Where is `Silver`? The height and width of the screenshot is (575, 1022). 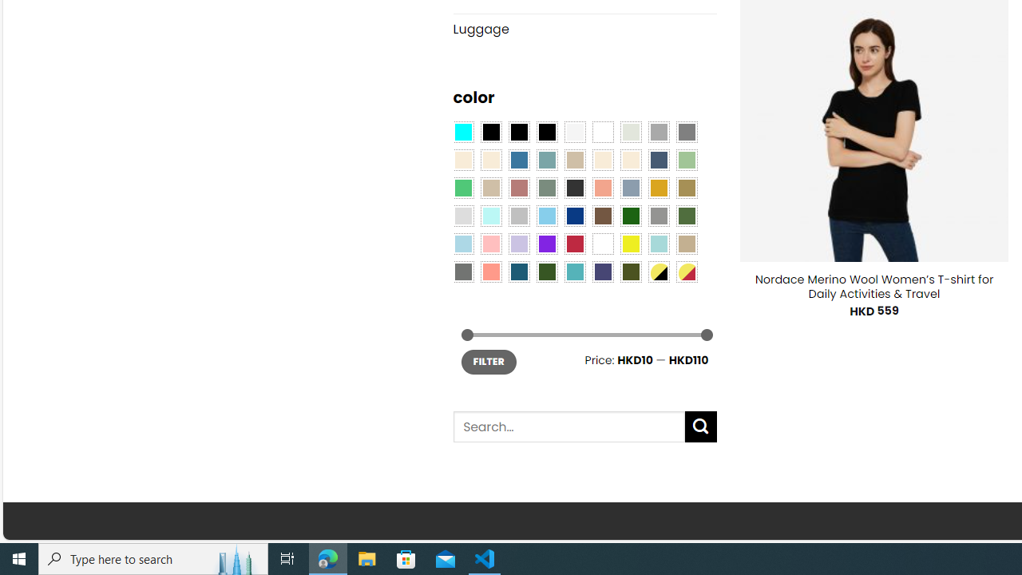 Silver is located at coordinates (519, 216).